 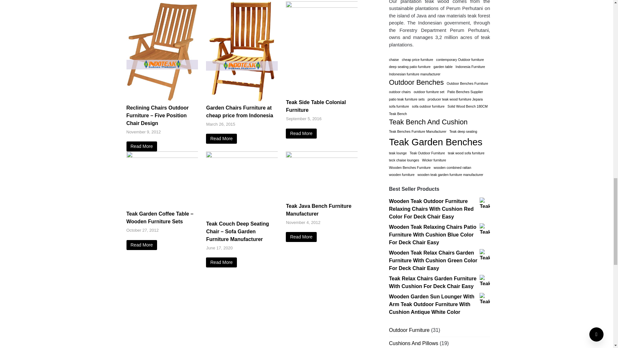 What do you see at coordinates (241, 100) in the screenshot?
I see `Garden Chairs Furniture  at cheap price from Indonesia` at bounding box center [241, 100].